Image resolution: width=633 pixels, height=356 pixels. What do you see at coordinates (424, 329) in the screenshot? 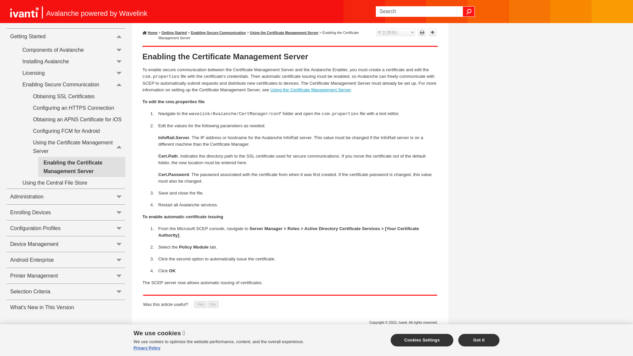
I see `Privacy and Legal` at bounding box center [424, 329].